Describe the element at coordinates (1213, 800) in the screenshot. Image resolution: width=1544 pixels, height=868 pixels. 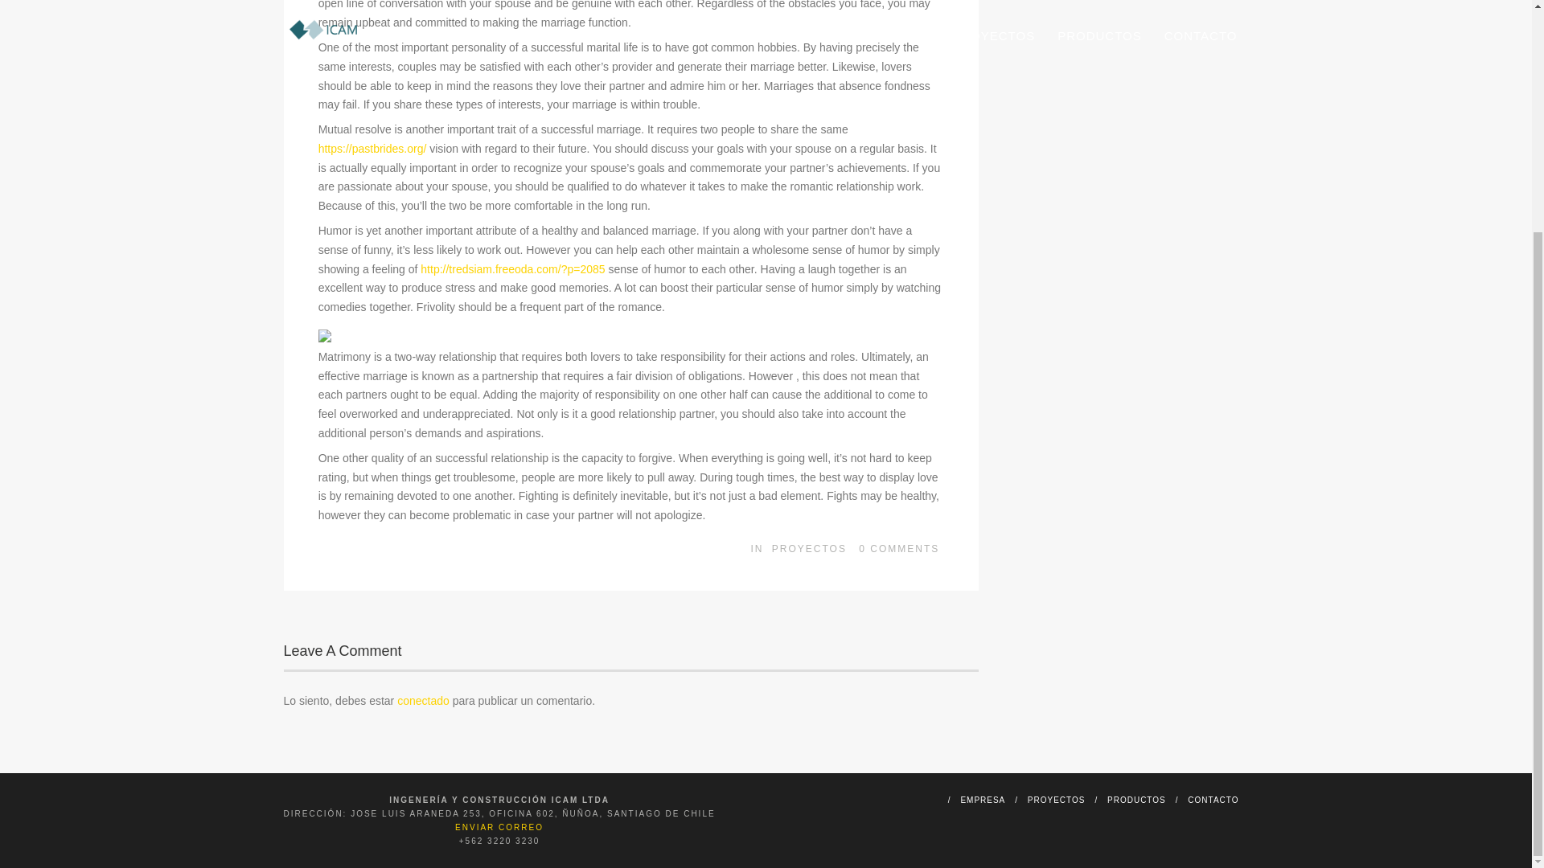
I see `CONTACTO` at that location.